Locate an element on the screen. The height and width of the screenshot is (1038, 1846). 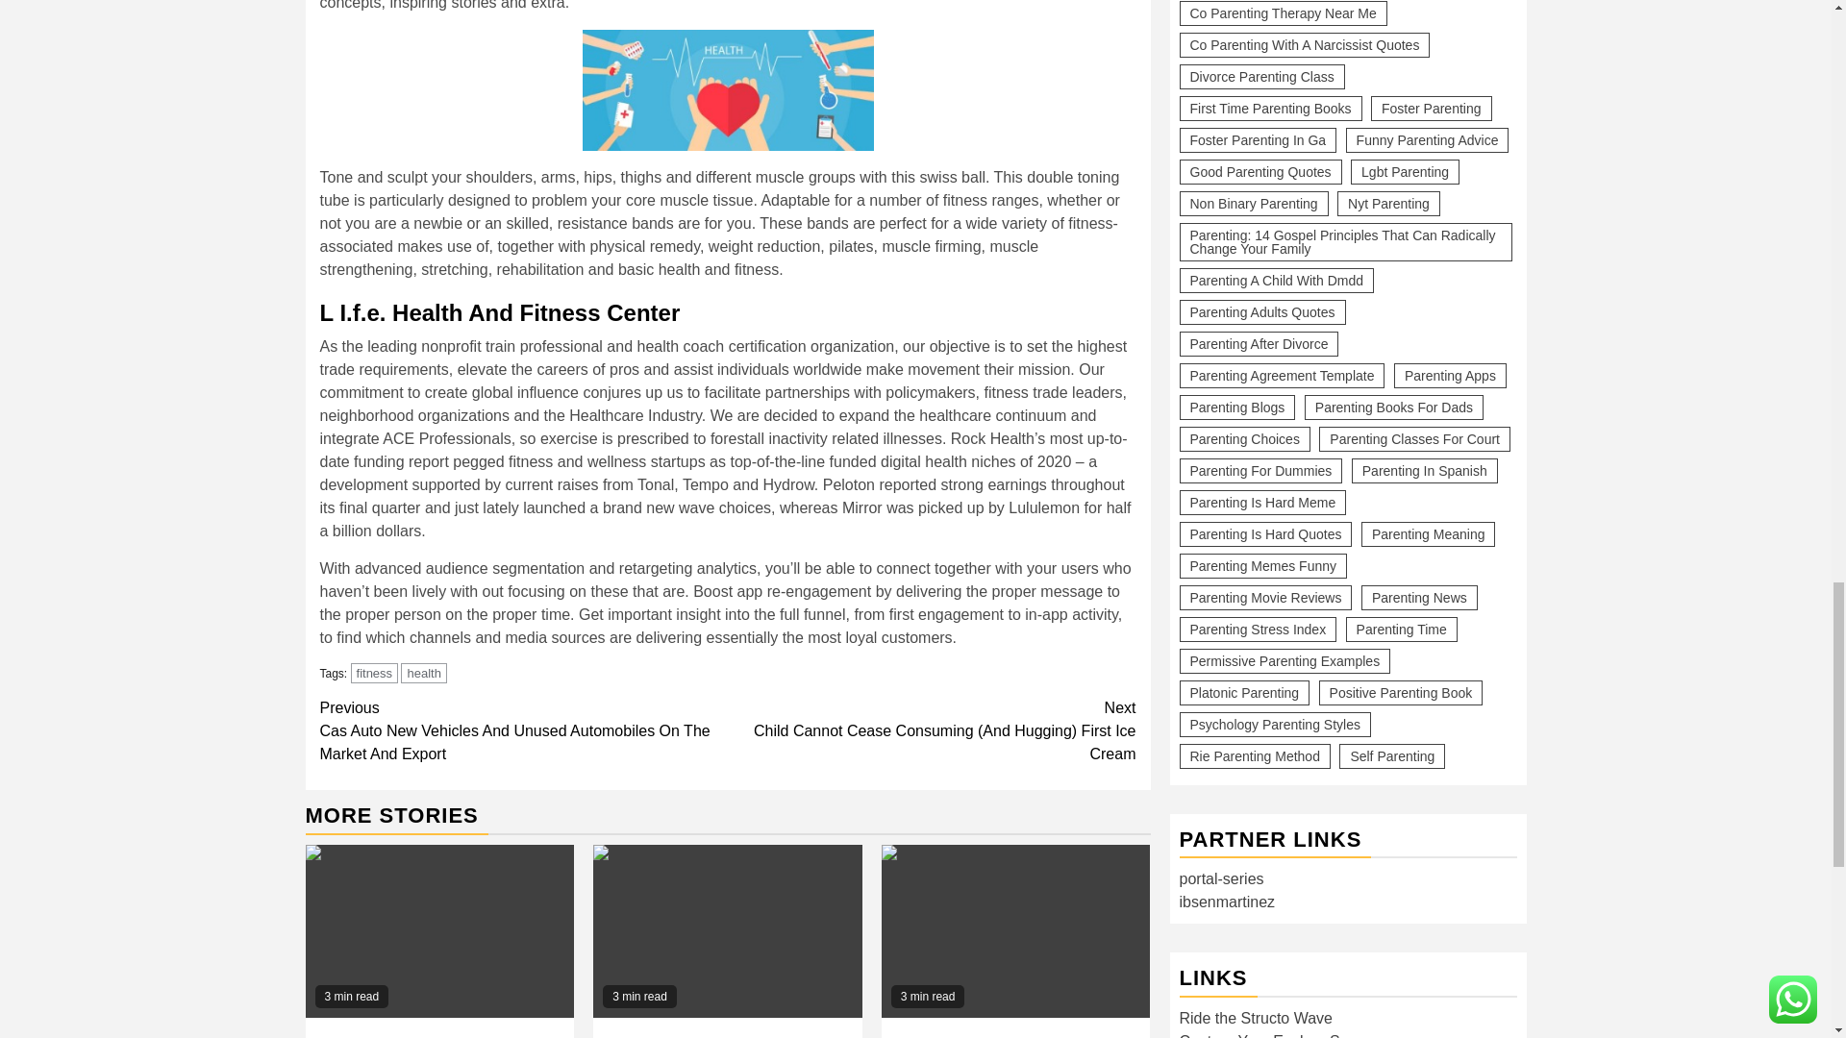
fitness is located at coordinates (374, 673).